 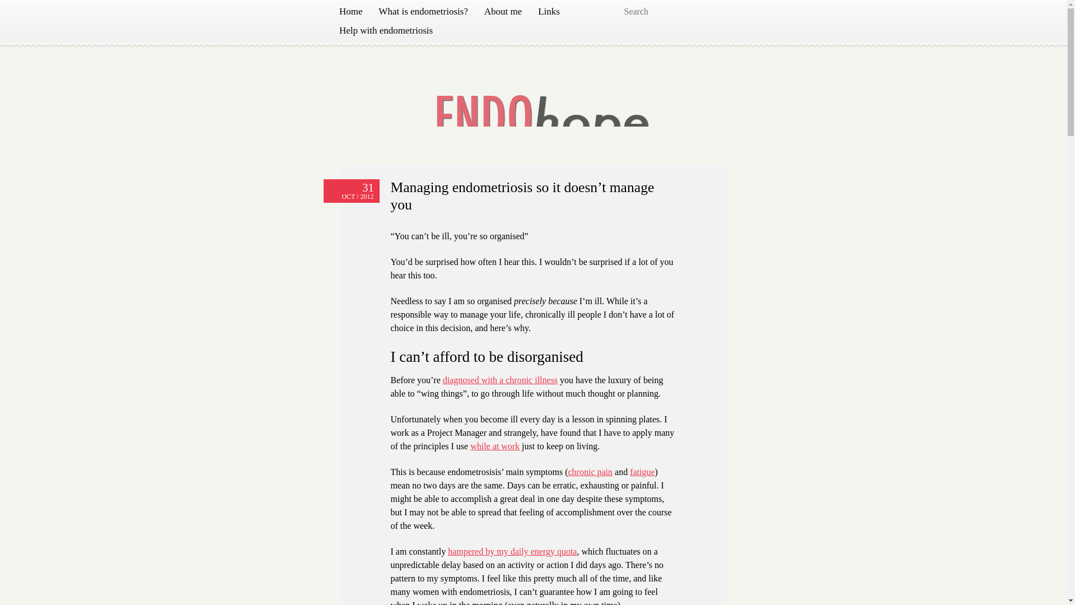 What do you see at coordinates (495, 446) in the screenshot?
I see `while at work` at bounding box center [495, 446].